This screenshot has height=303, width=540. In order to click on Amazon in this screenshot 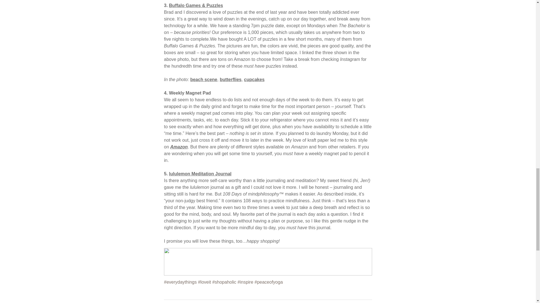, I will do `click(242, 59)`.